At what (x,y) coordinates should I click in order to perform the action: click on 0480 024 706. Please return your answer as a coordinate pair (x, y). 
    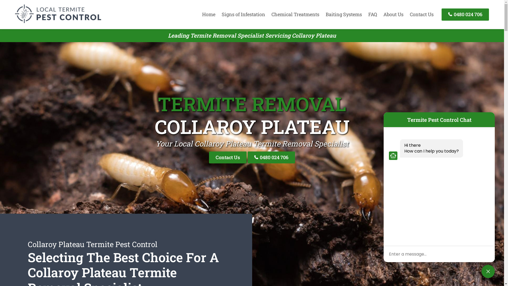
    Looking at the image, I should click on (271, 157).